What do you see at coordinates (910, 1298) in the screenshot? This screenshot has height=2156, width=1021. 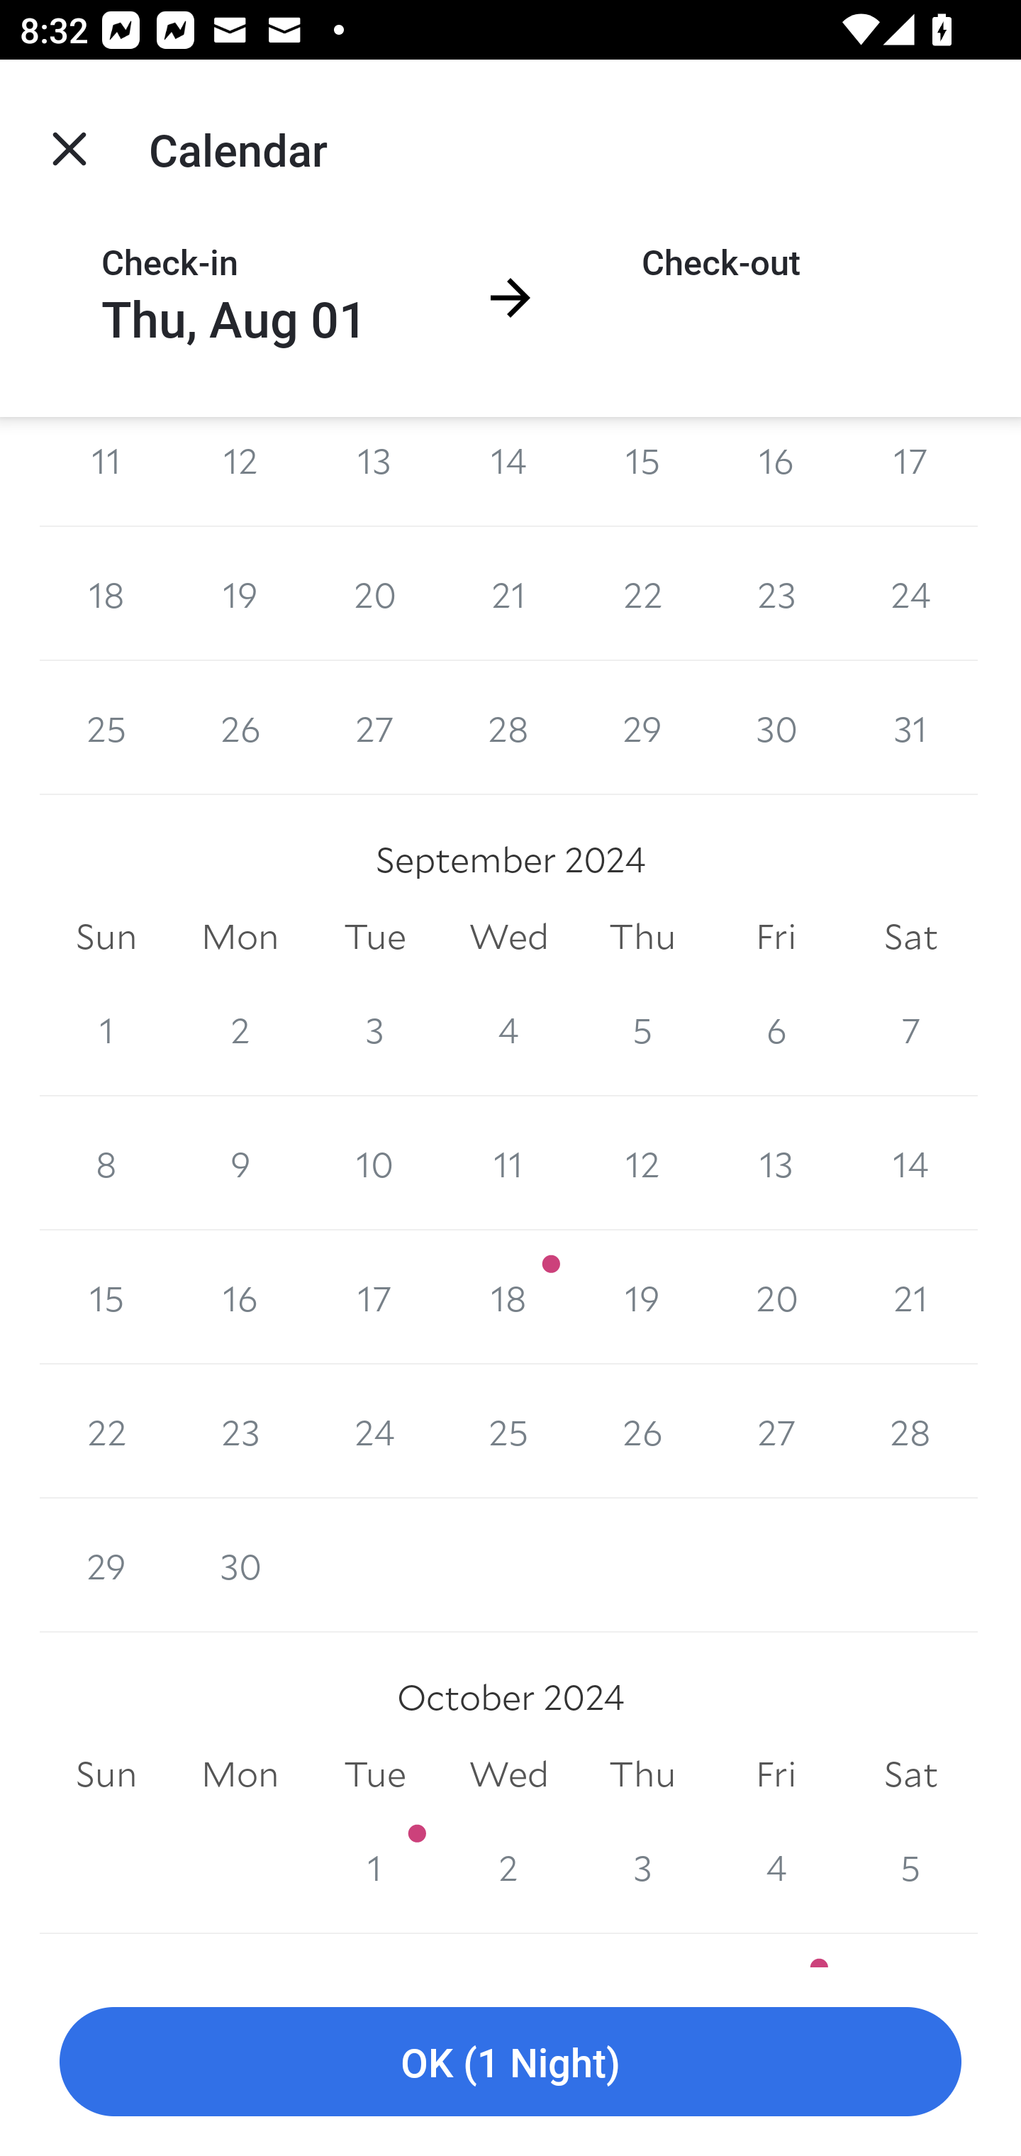 I see `21 21 September 2024` at bounding box center [910, 1298].